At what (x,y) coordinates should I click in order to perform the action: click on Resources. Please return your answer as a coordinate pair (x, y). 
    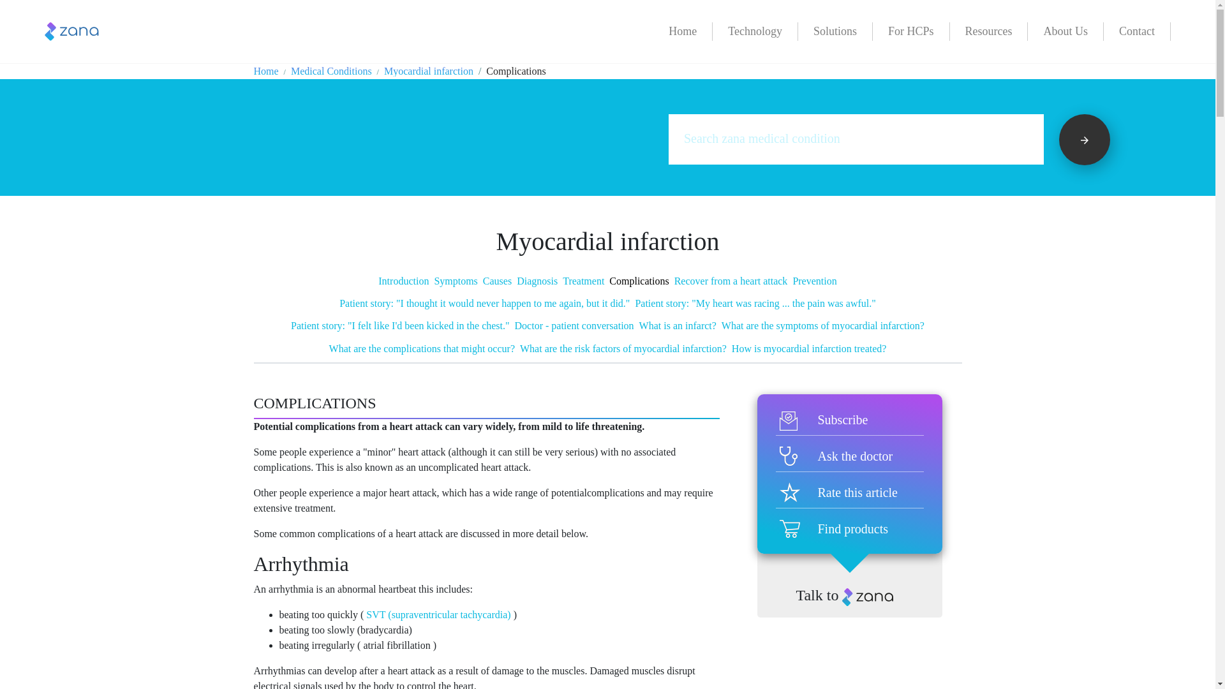
    Looking at the image, I should click on (988, 31).